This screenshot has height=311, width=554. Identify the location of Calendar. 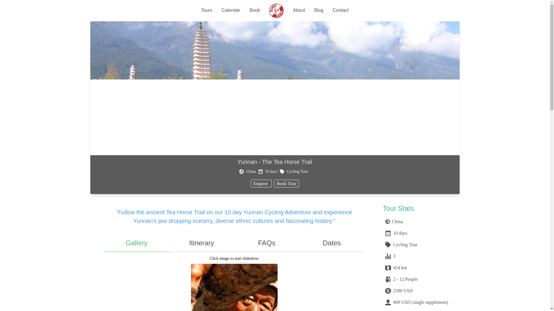
(231, 11).